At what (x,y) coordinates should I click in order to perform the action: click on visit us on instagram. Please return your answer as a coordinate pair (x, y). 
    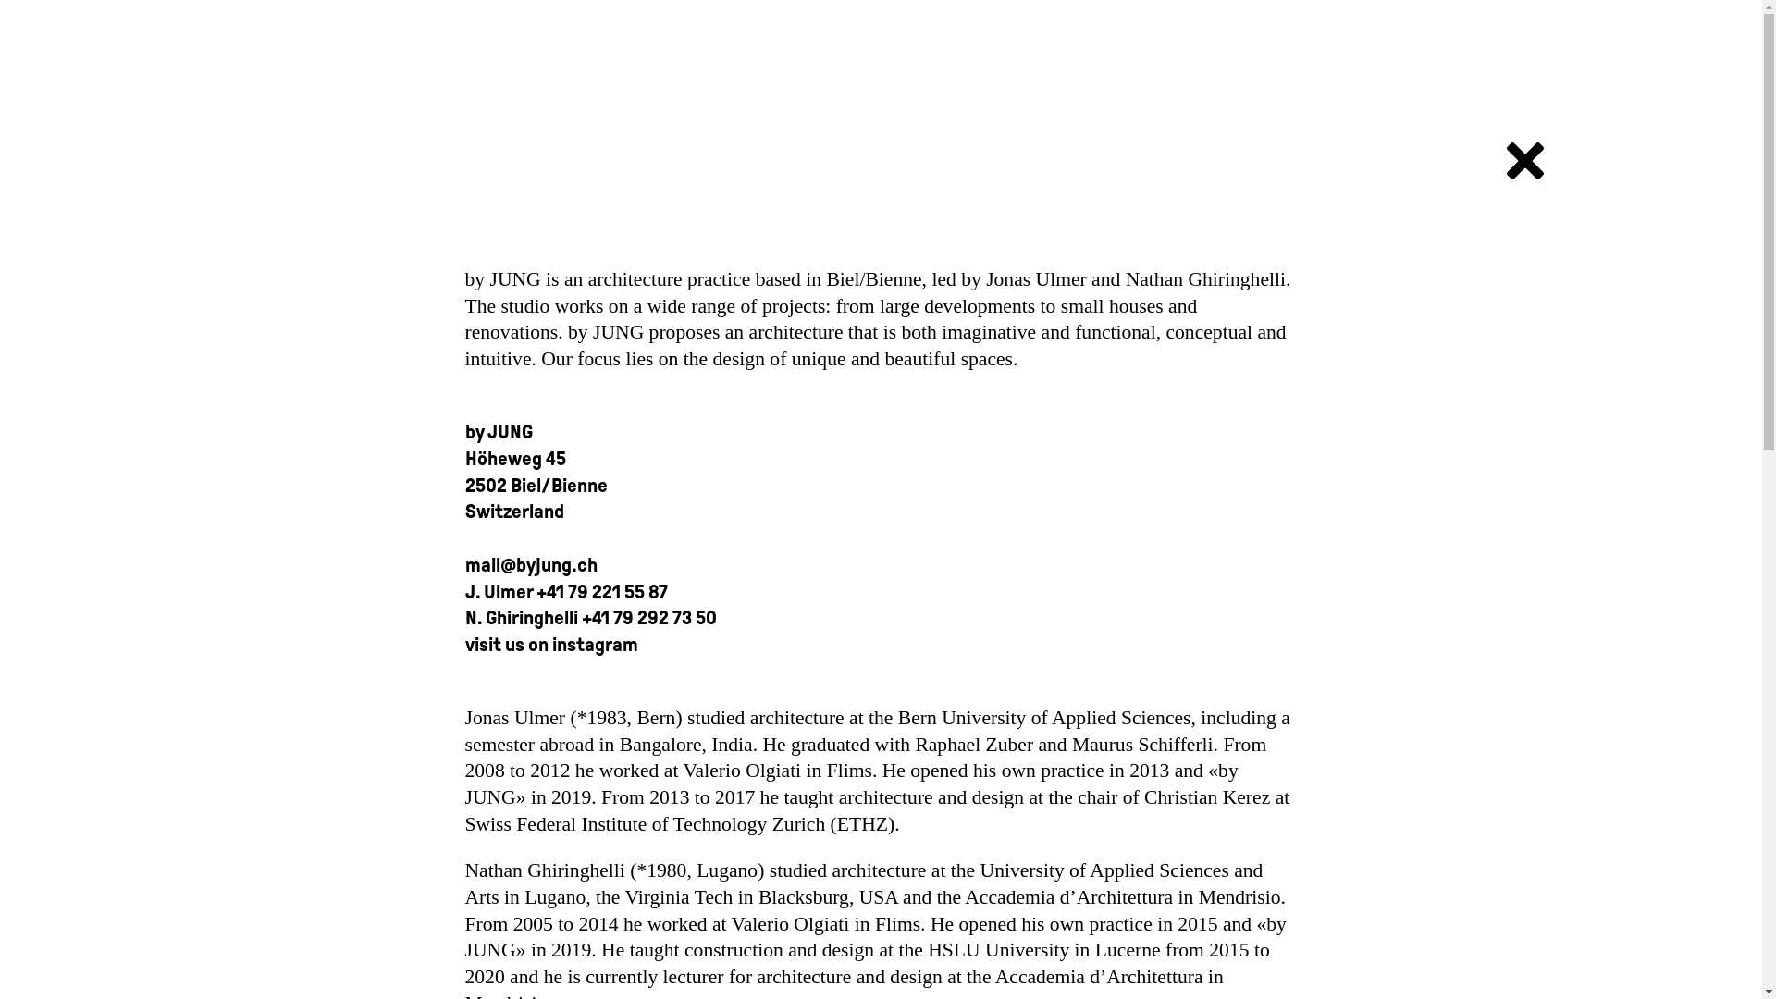
    Looking at the image, I should click on (551, 645).